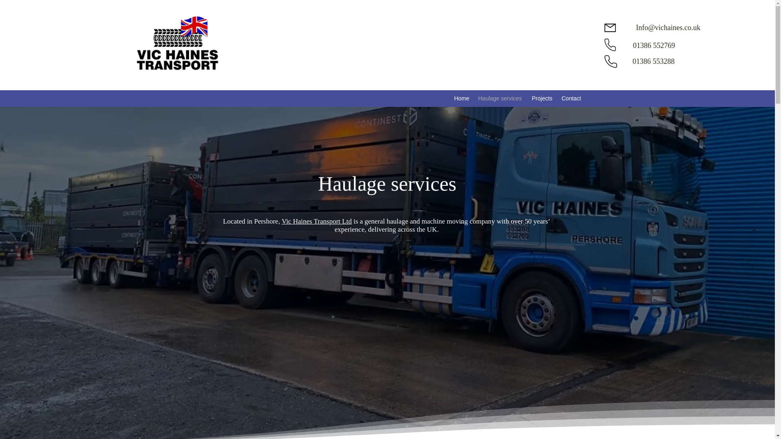 This screenshot has width=781, height=439. What do you see at coordinates (462, 98) in the screenshot?
I see `Home` at bounding box center [462, 98].